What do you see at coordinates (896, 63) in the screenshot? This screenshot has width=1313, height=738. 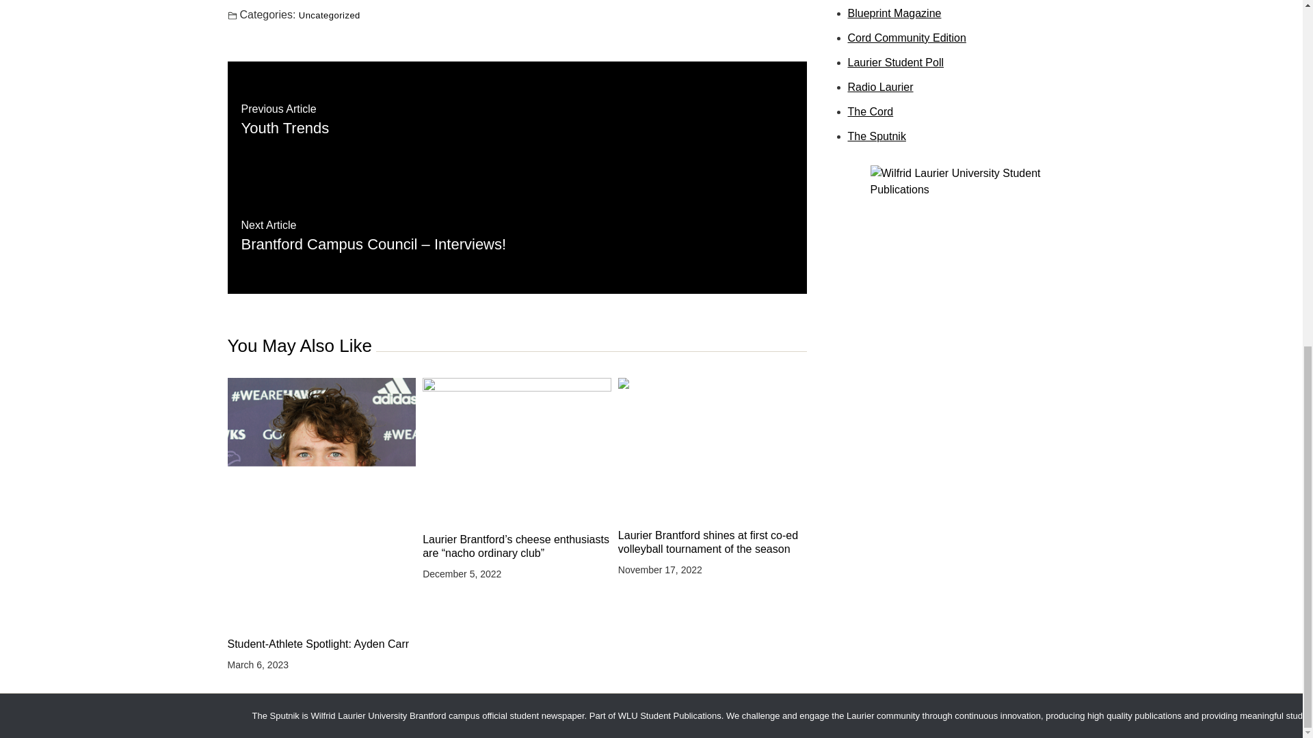 I see `Laurier Student Poll` at bounding box center [896, 63].